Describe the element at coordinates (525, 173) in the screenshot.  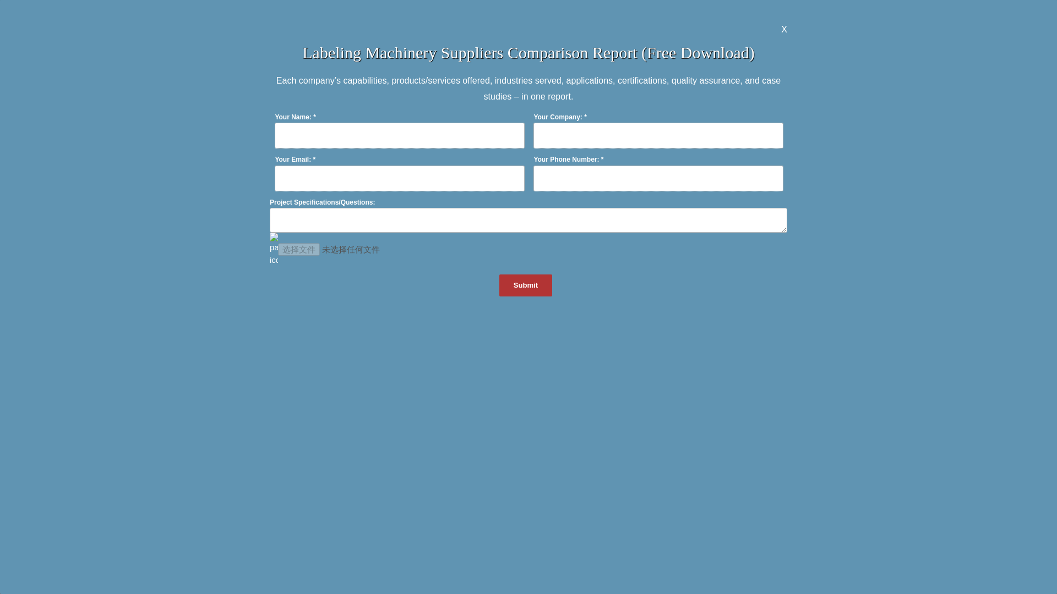
I see `Matthews Marking Systems Logo` at that location.